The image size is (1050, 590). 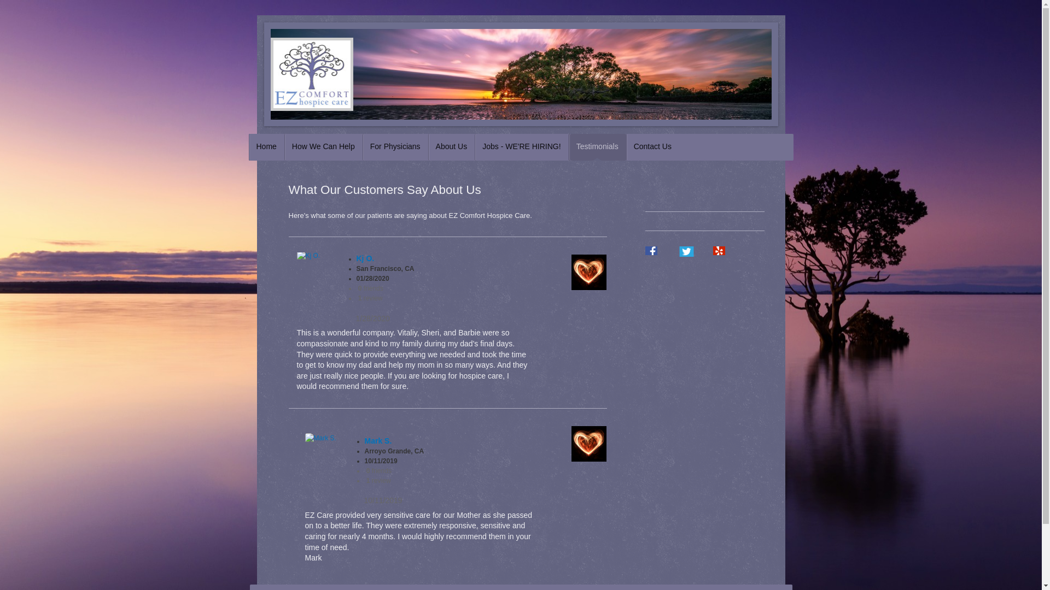 I want to click on About Us, so click(x=452, y=147).